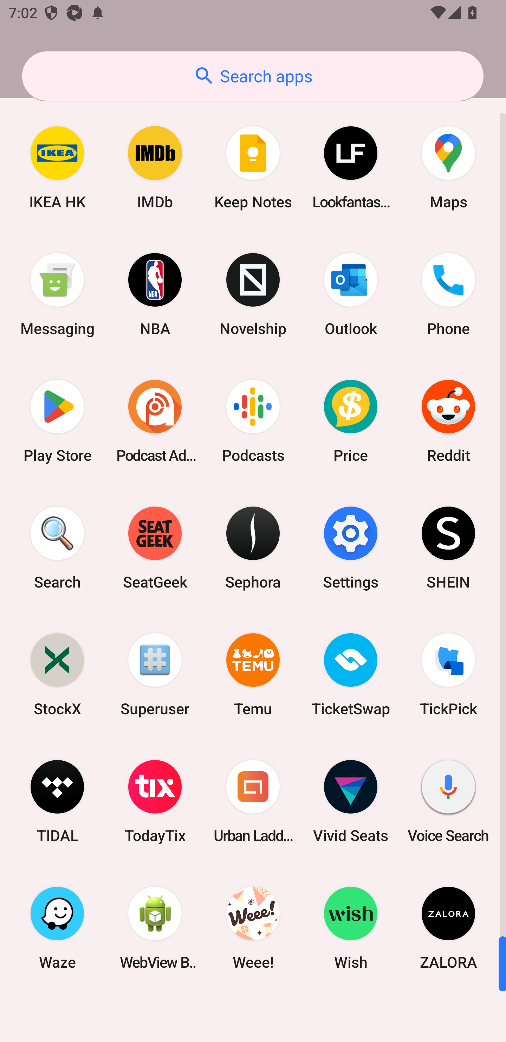  Describe the element at coordinates (57, 928) in the screenshot. I see `Waze` at that location.